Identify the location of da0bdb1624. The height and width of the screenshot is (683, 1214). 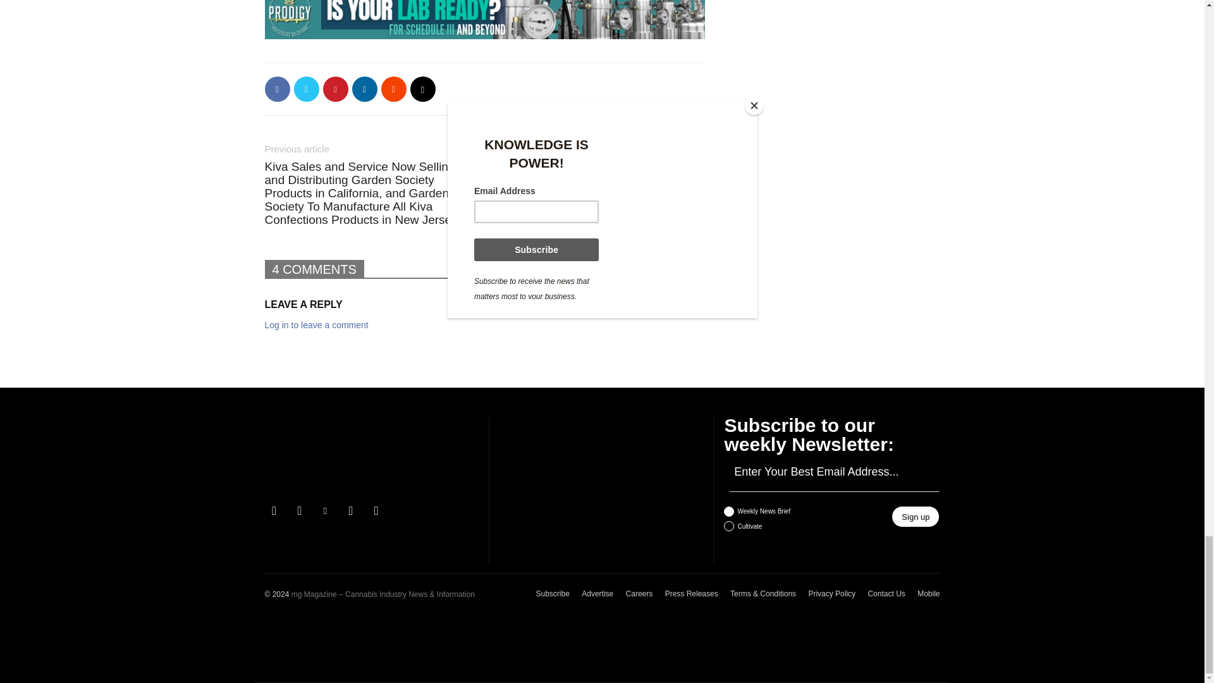
(728, 511).